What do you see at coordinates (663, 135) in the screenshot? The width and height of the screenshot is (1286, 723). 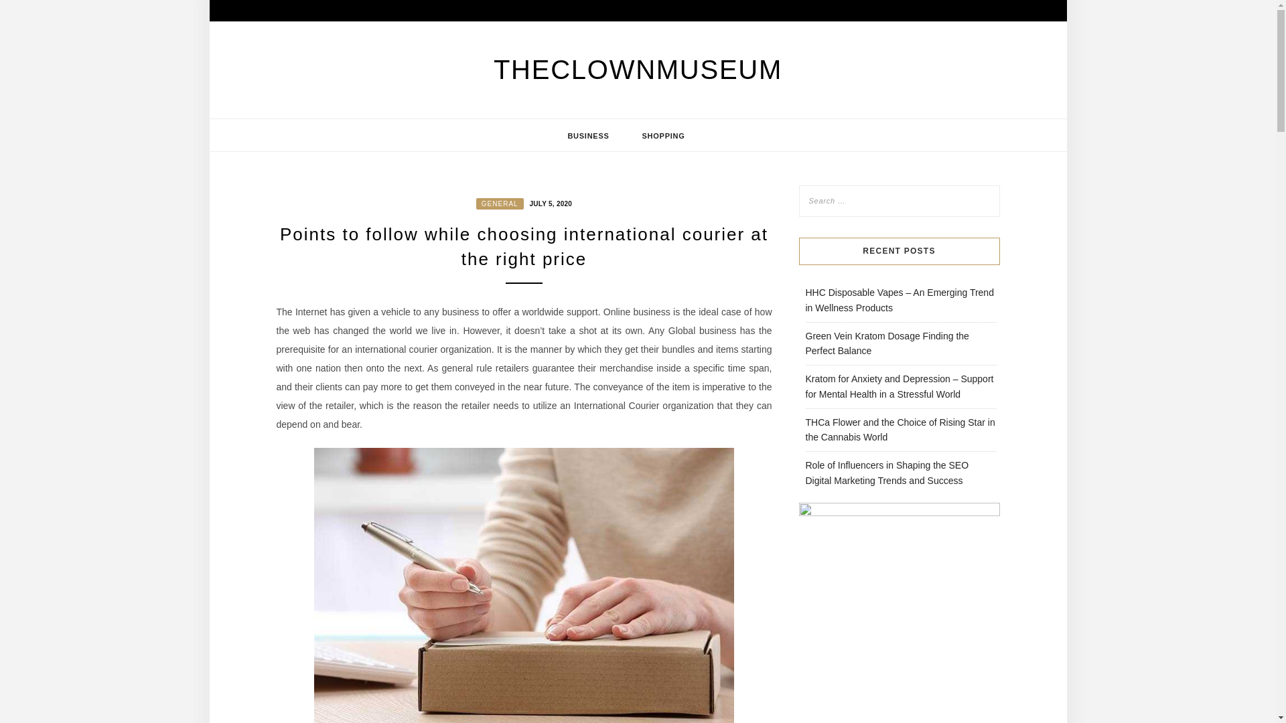 I see `SHOPPING` at bounding box center [663, 135].